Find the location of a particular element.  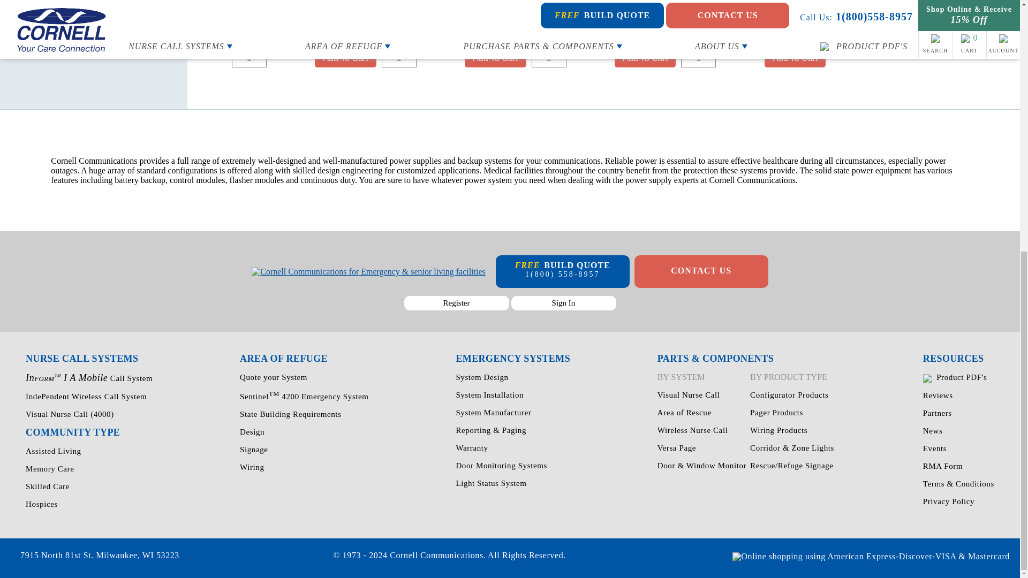

Add To Cart is located at coordinates (345, 58).